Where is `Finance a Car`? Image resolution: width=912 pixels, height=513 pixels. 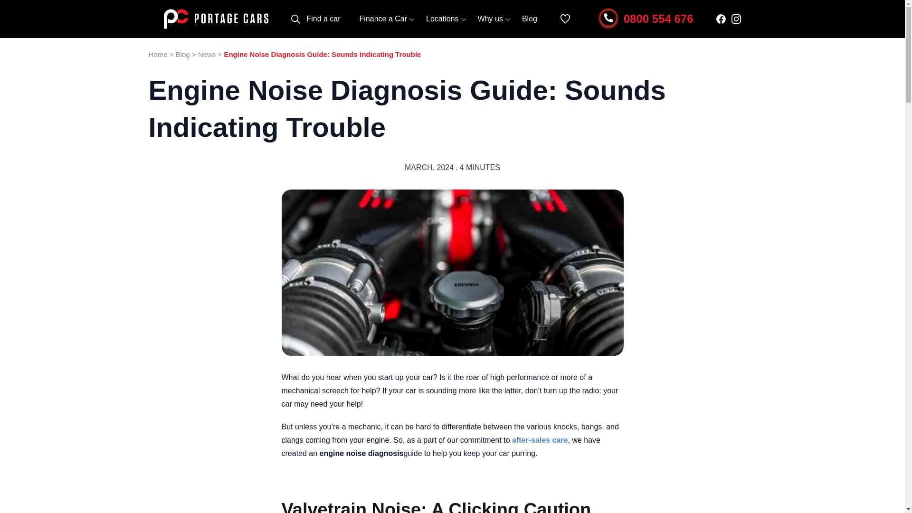
Finance a Car is located at coordinates (383, 19).